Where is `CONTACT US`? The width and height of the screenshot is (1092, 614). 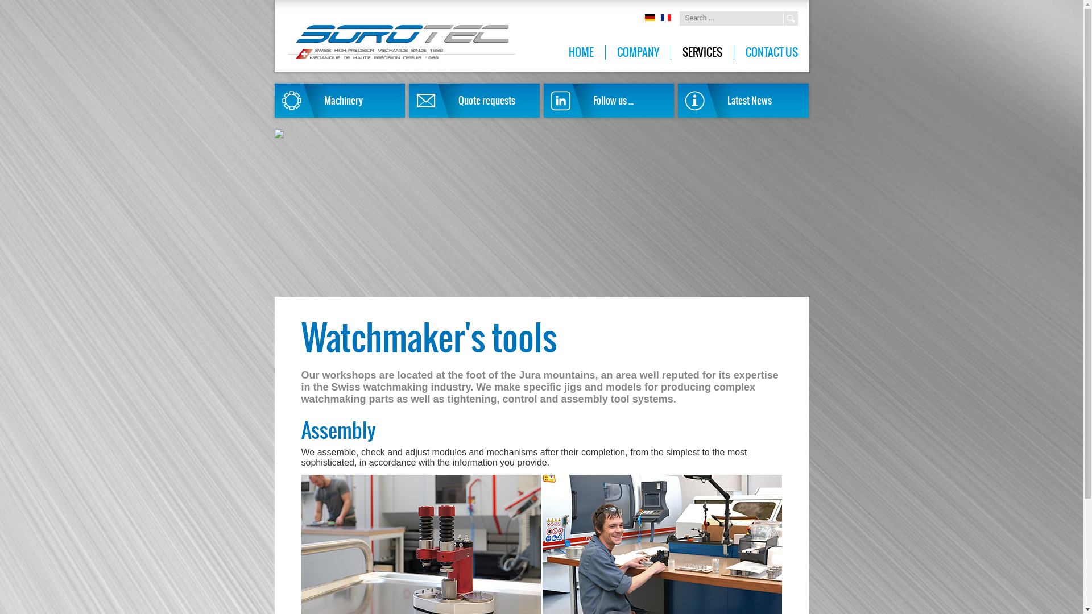
CONTACT US is located at coordinates (771, 52).